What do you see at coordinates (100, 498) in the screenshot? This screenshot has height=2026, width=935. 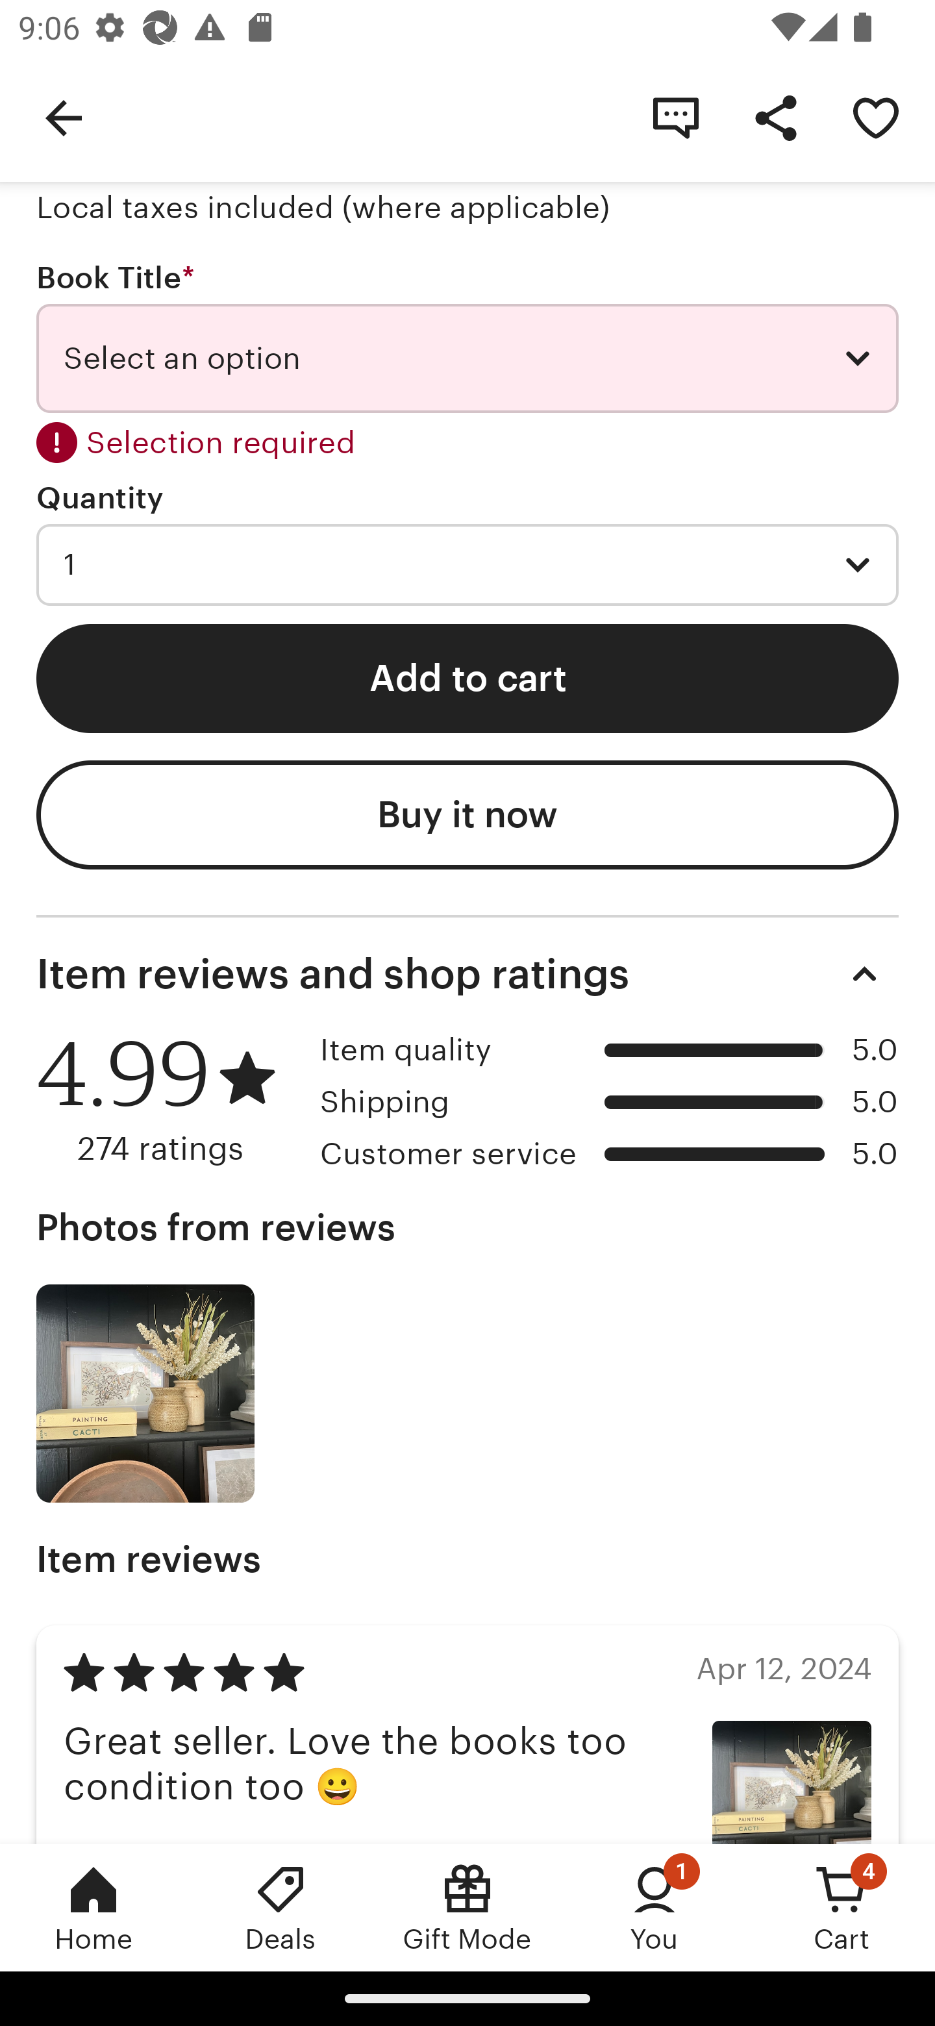 I see `Quantity` at bounding box center [100, 498].